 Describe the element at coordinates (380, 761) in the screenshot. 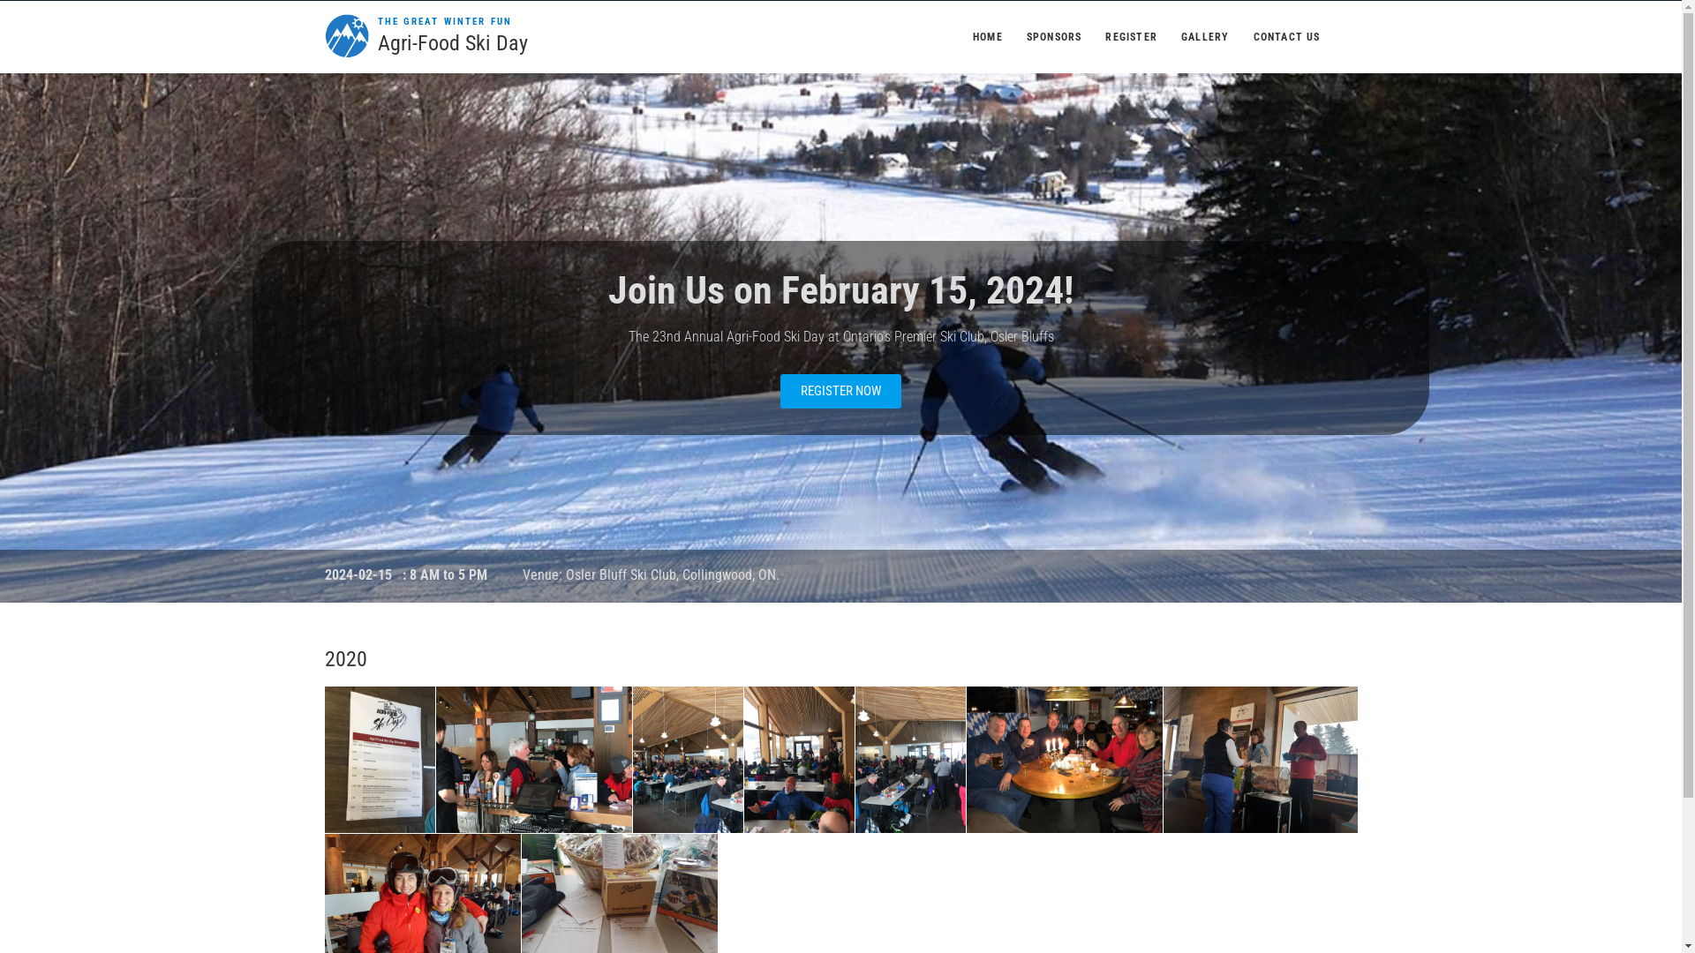

I see `agri-food-ski-day-2020-1` at that location.